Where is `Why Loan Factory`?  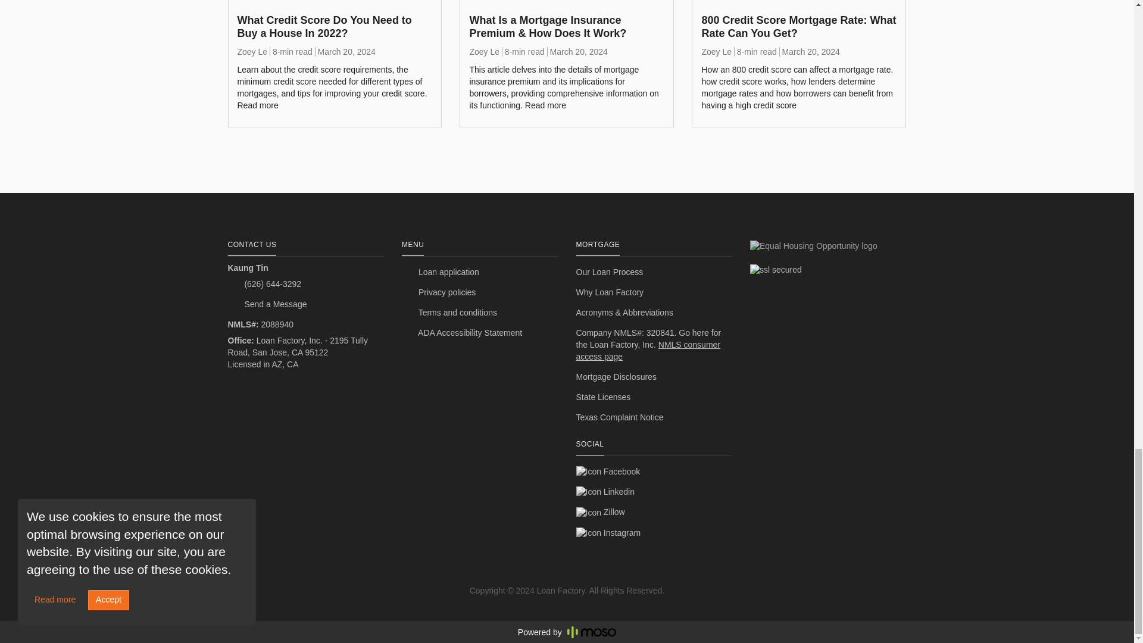
Why Loan Factory is located at coordinates (654, 293).